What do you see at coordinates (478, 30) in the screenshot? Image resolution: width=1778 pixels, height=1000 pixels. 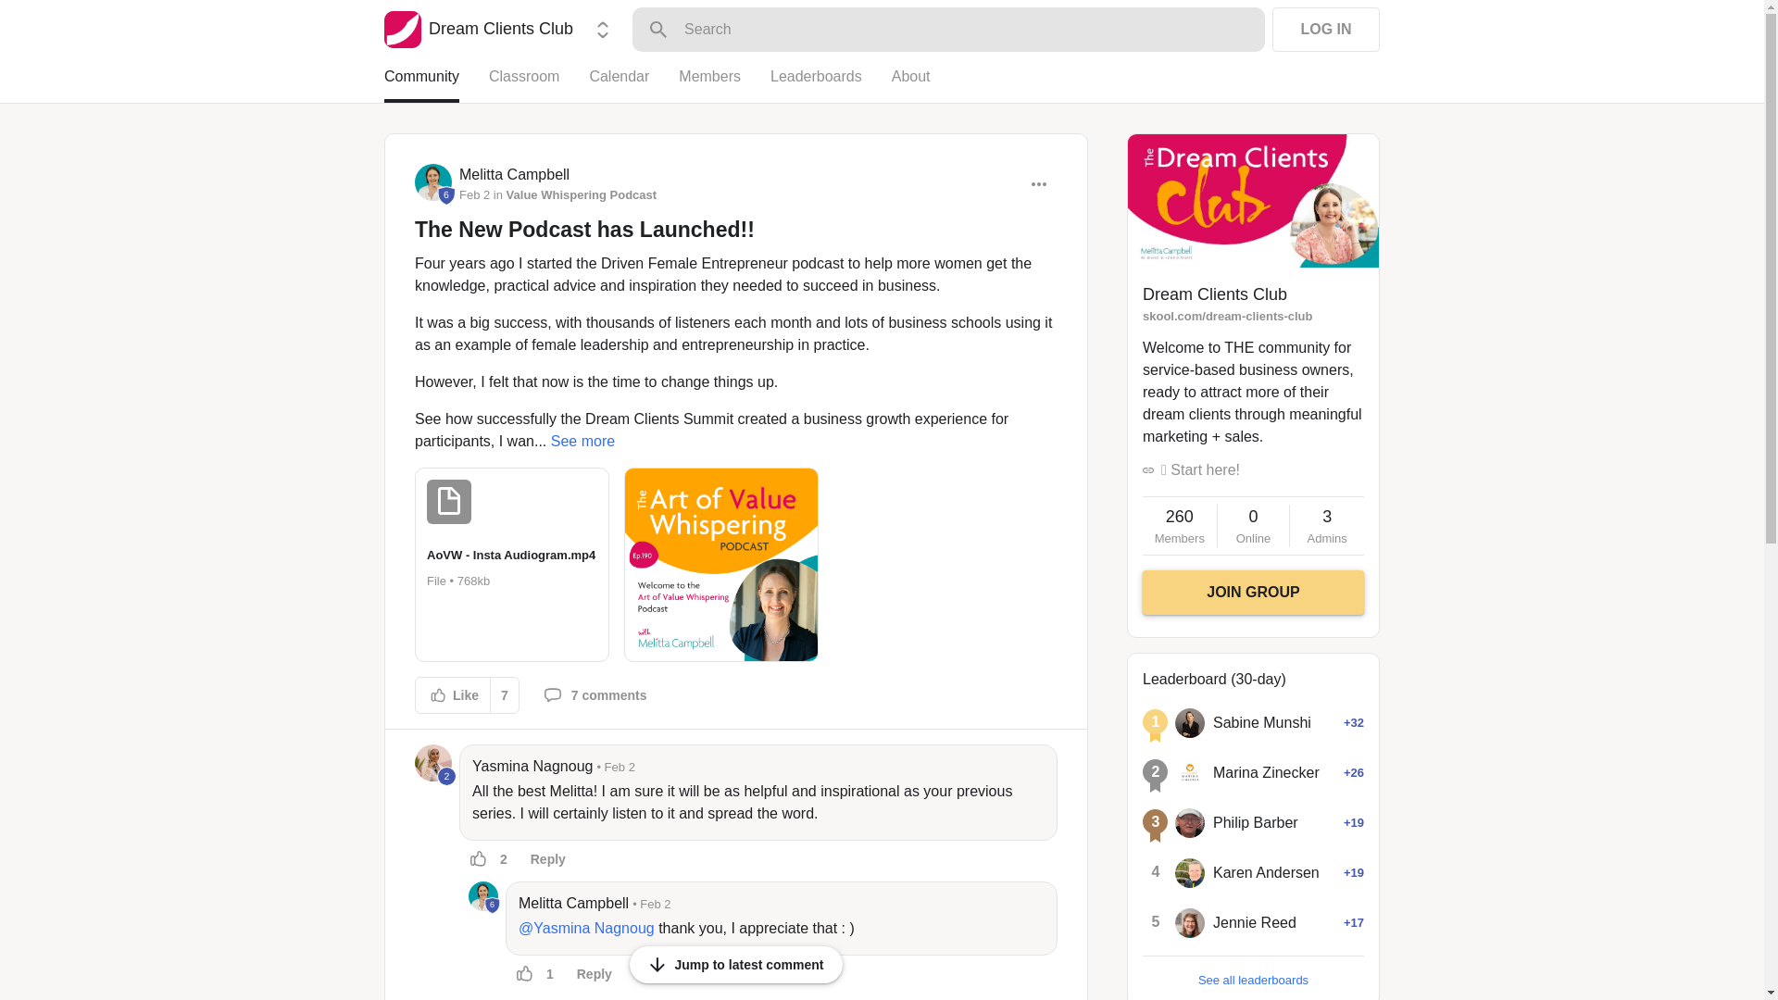 I see `Dream Clients Club` at bounding box center [478, 30].